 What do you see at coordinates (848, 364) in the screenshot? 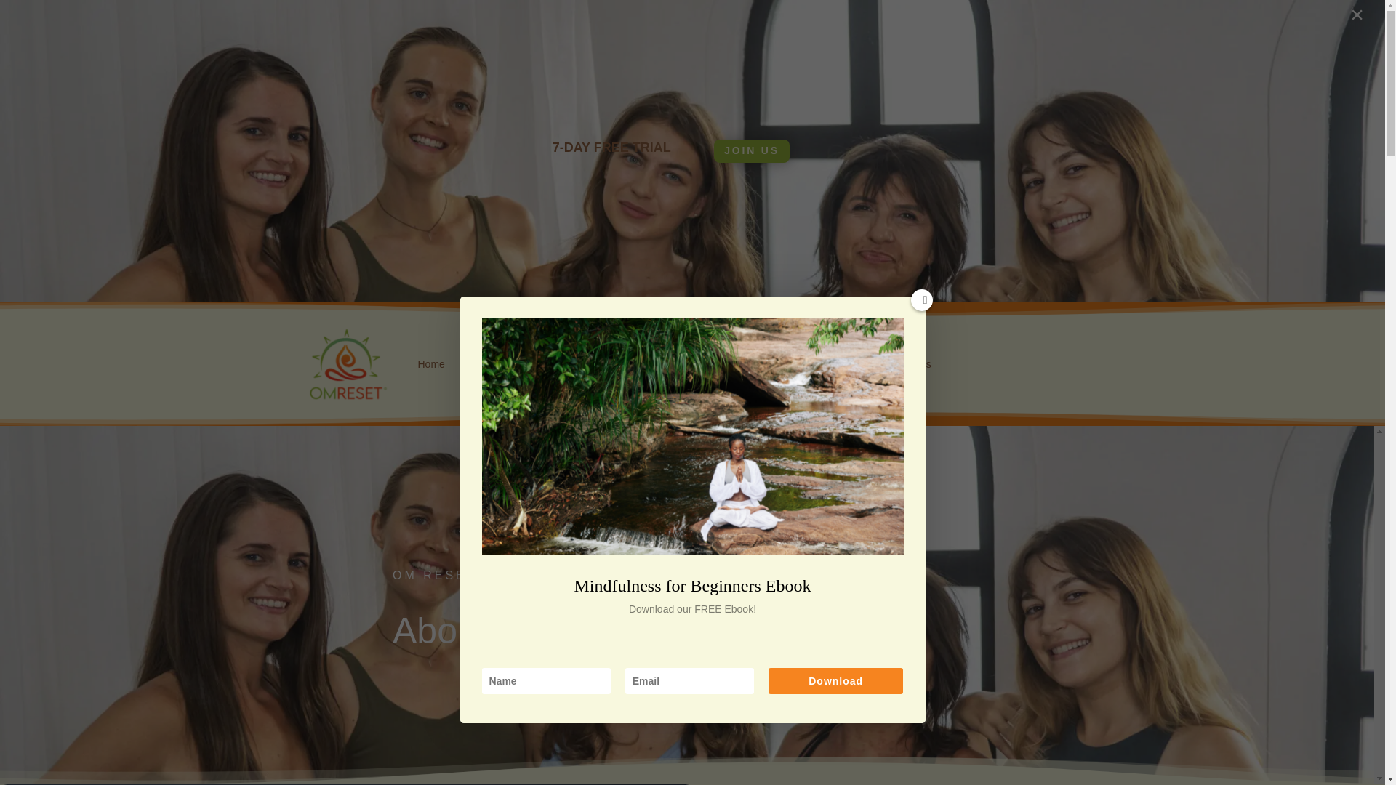
I see `Blog` at bounding box center [848, 364].